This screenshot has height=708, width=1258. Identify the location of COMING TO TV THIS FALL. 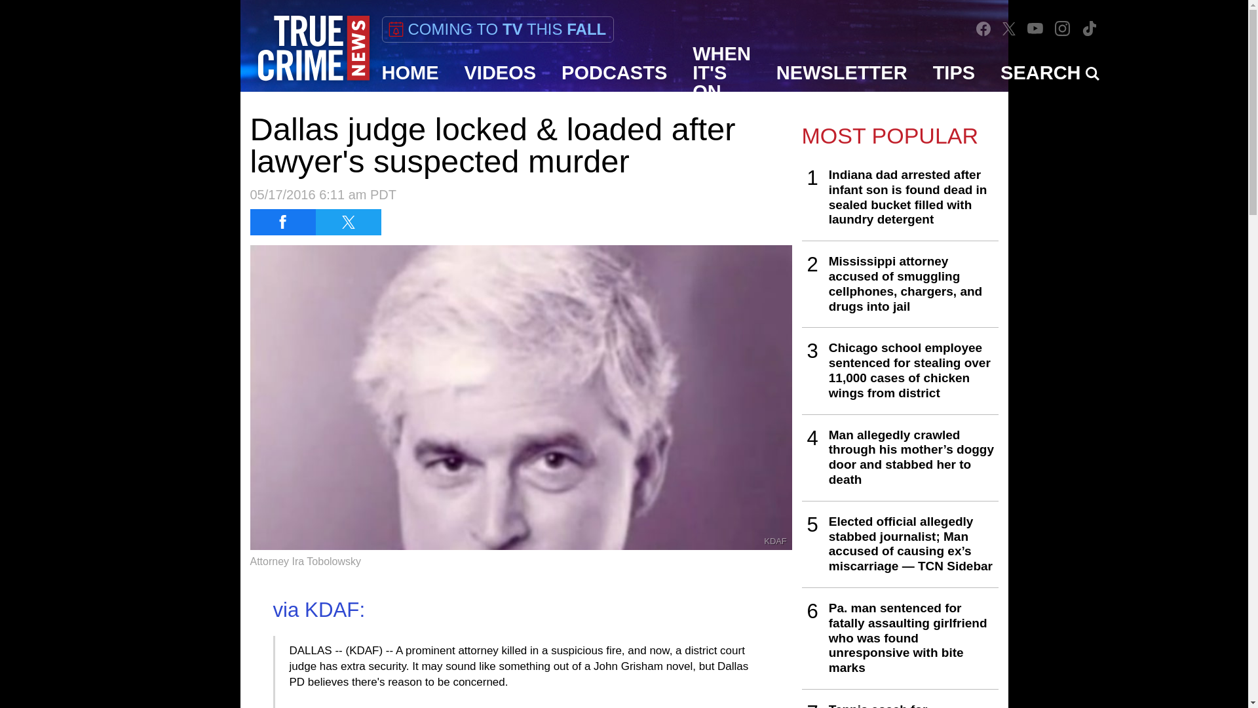
(497, 29).